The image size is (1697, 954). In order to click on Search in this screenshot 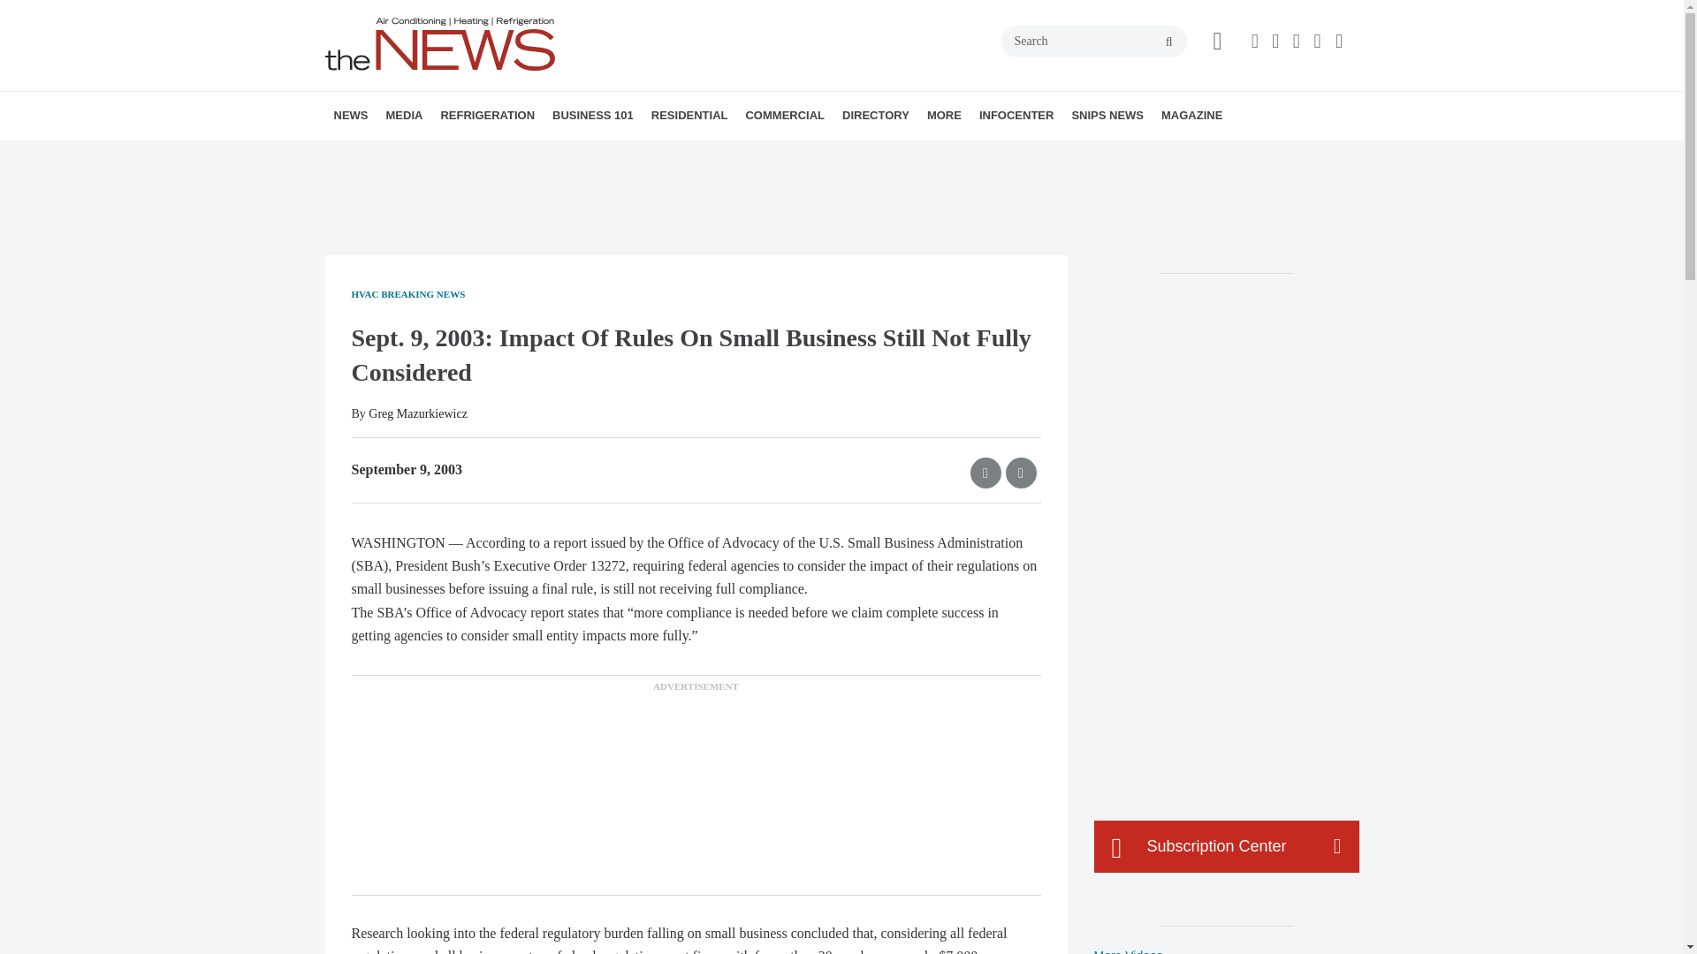, I will do `click(1093, 41)`.